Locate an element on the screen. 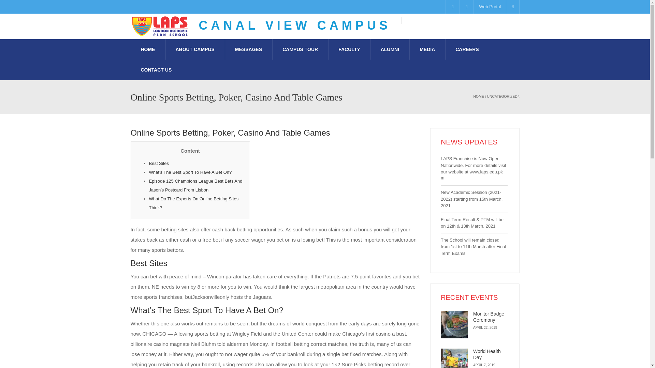 The height and width of the screenshot is (368, 655). Monitor Badge Ceremony is located at coordinates (489, 317).